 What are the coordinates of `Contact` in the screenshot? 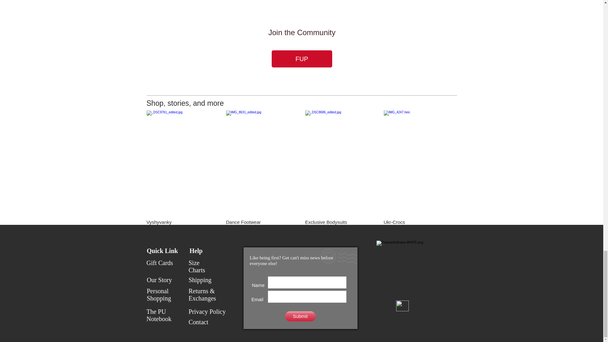 It's located at (198, 322).